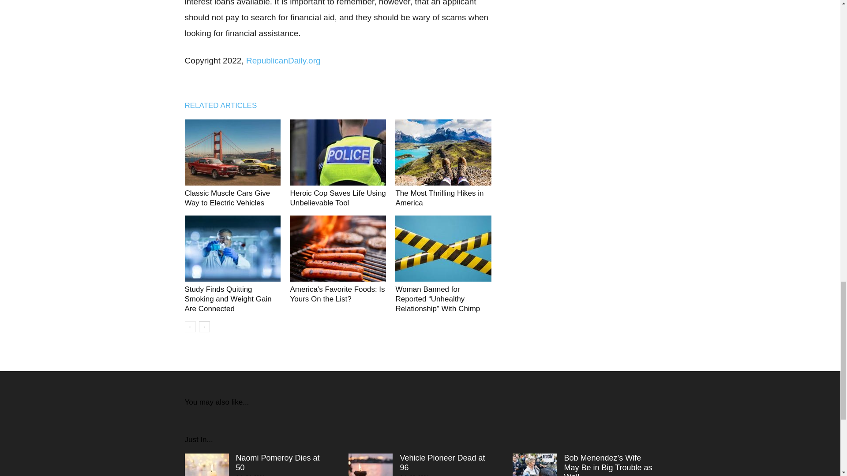 The height and width of the screenshot is (476, 847). I want to click on RepublicanDaily.org, so click(283, 60).